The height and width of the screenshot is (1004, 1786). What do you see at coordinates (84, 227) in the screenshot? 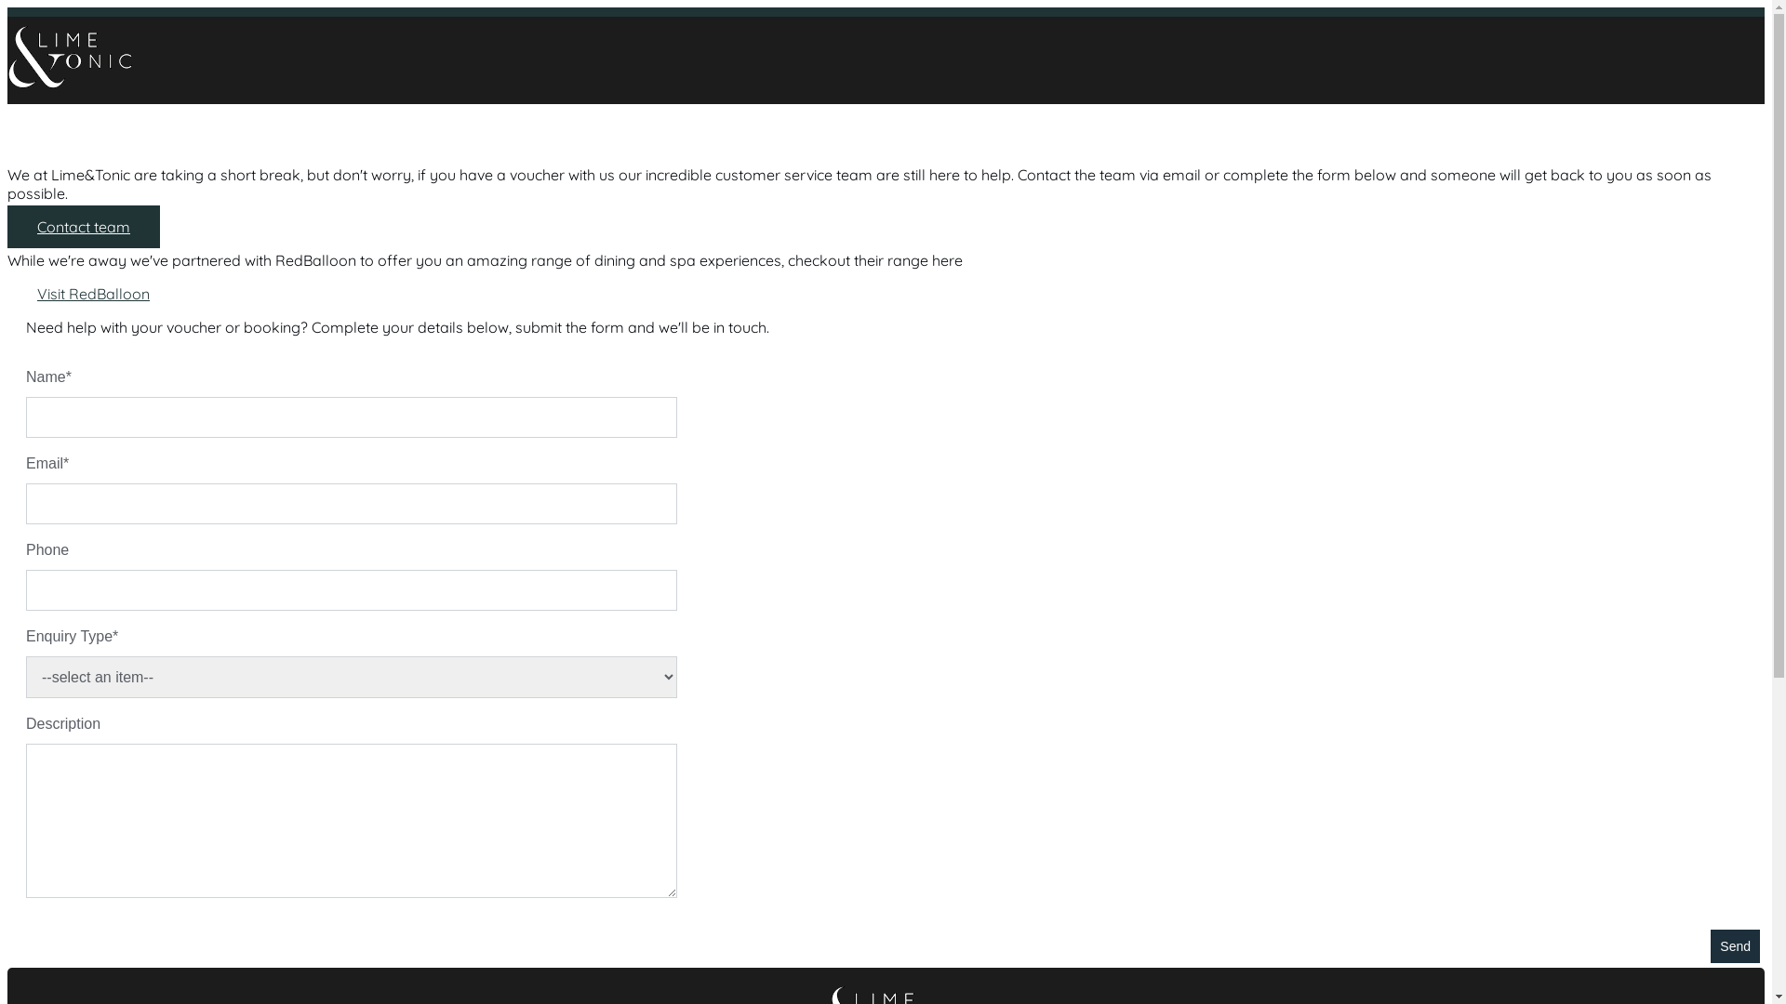
I see `Contact team` at bounding box center [84, 227].